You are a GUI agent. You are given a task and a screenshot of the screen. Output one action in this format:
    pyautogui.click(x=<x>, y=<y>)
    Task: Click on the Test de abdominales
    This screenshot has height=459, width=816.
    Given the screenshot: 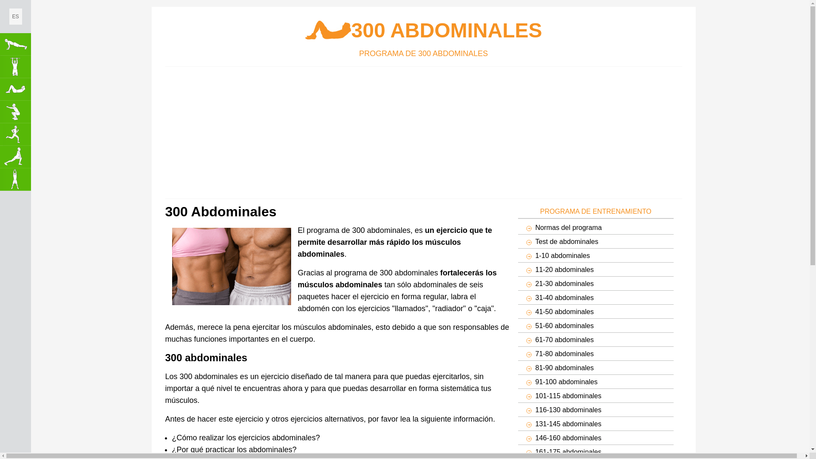 What is the action you would take?
    pyautogui.click(x=596, y=241)
    